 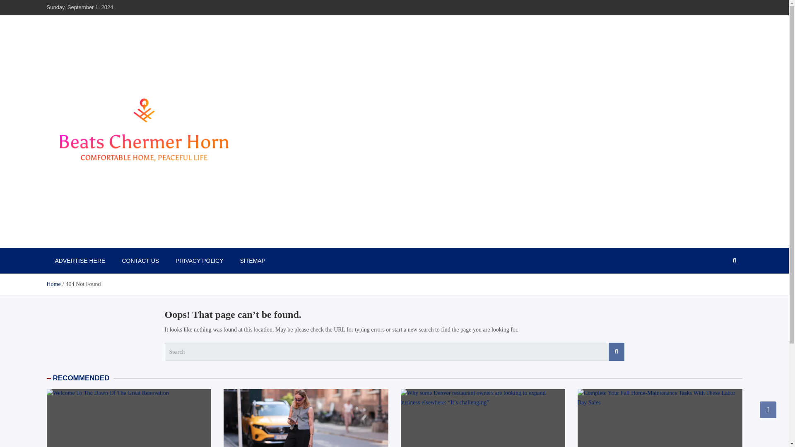 I want to click on Home, so click(x=53, y=284).